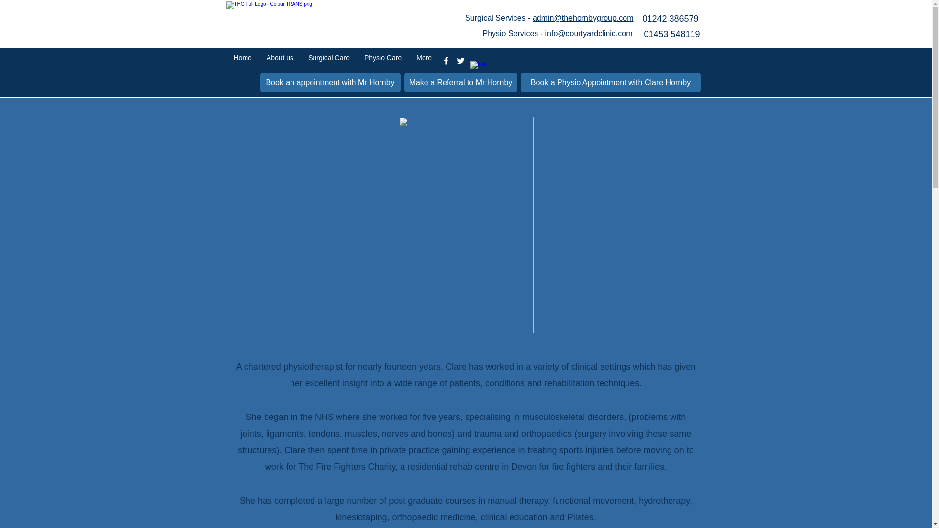  I want to click on Physio Care, so click(382, 61).